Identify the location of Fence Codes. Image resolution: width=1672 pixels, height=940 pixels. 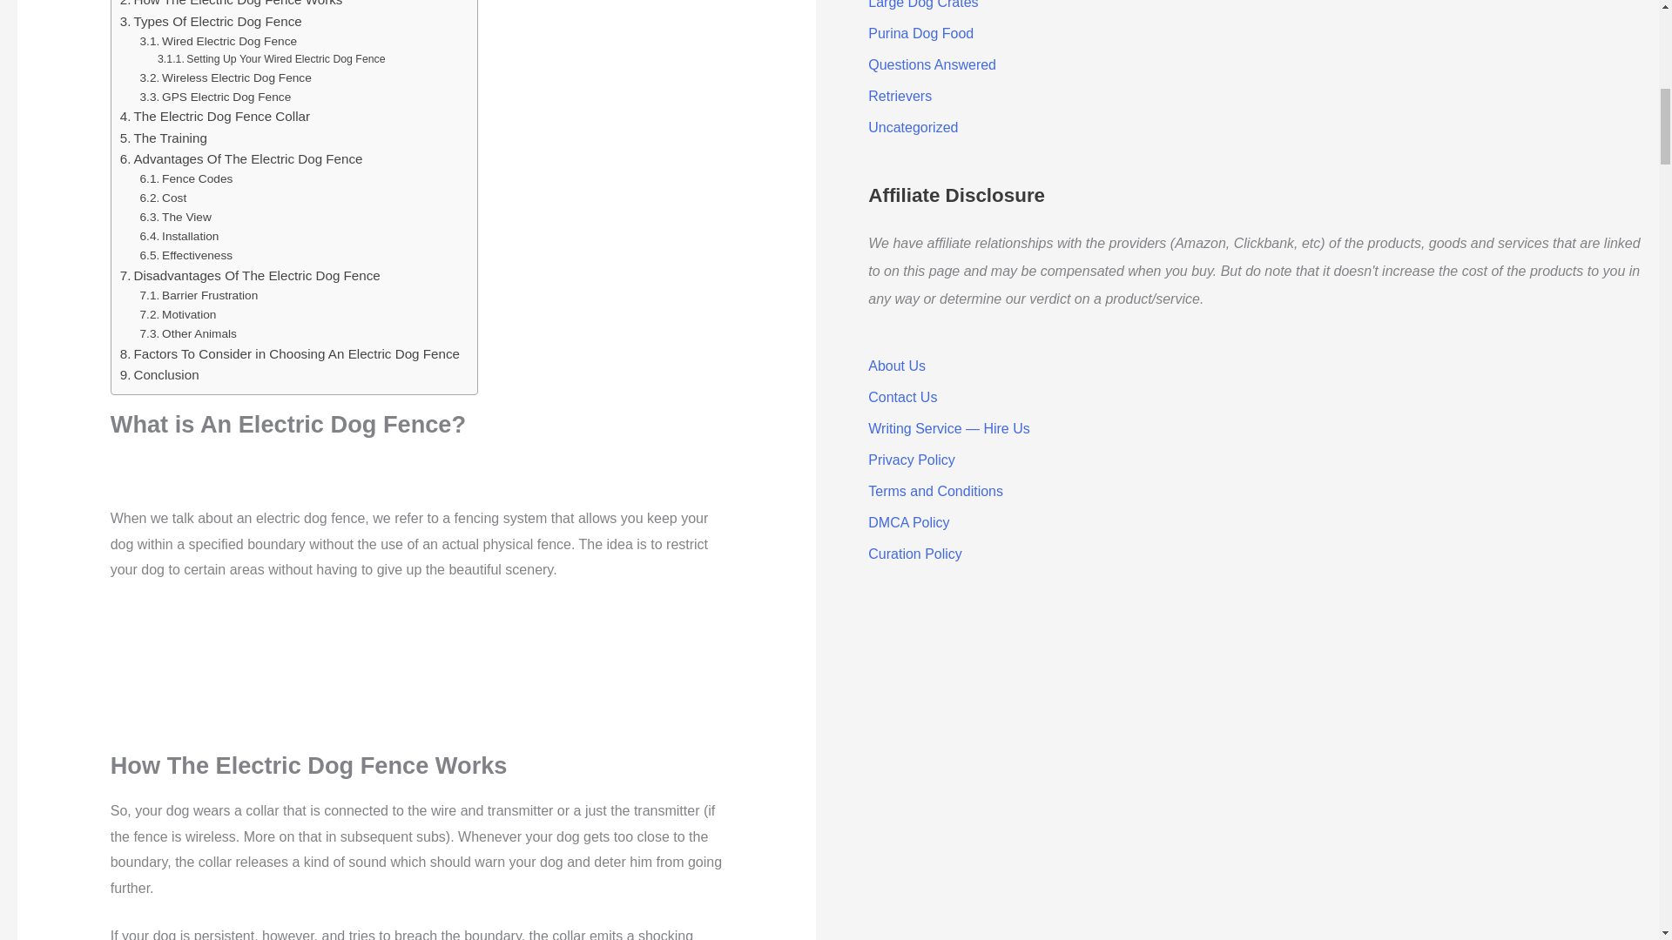
(186, 179).